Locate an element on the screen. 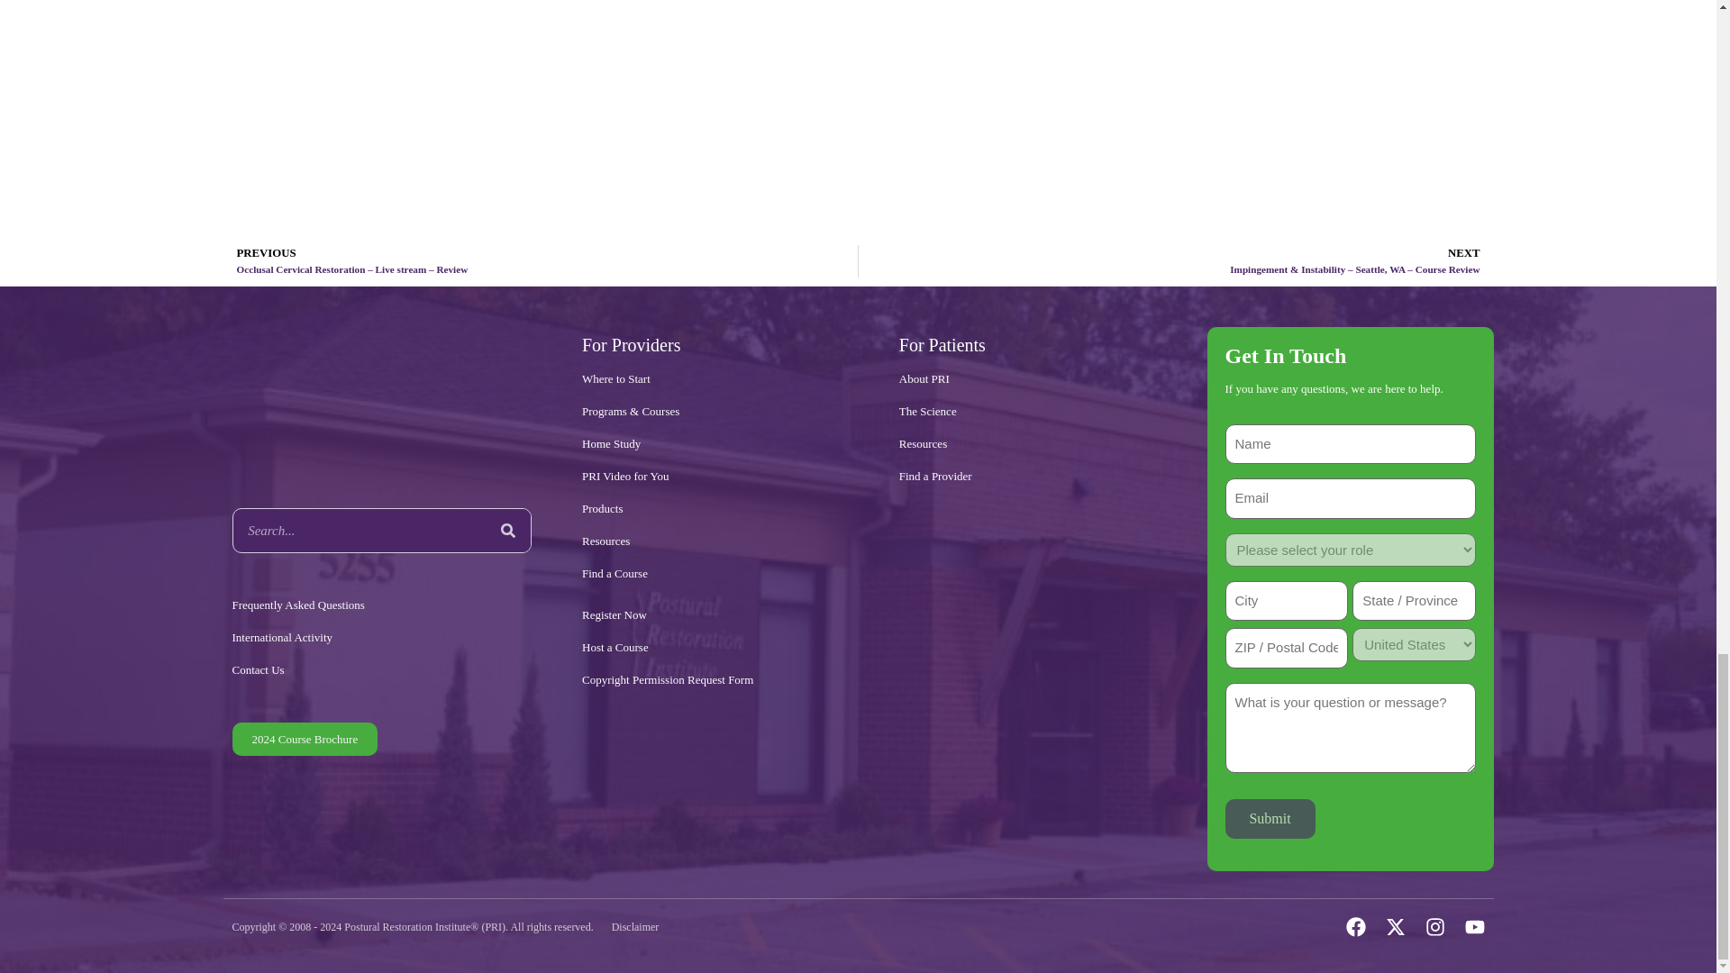  Home Study is located at coordinates (715, 443).